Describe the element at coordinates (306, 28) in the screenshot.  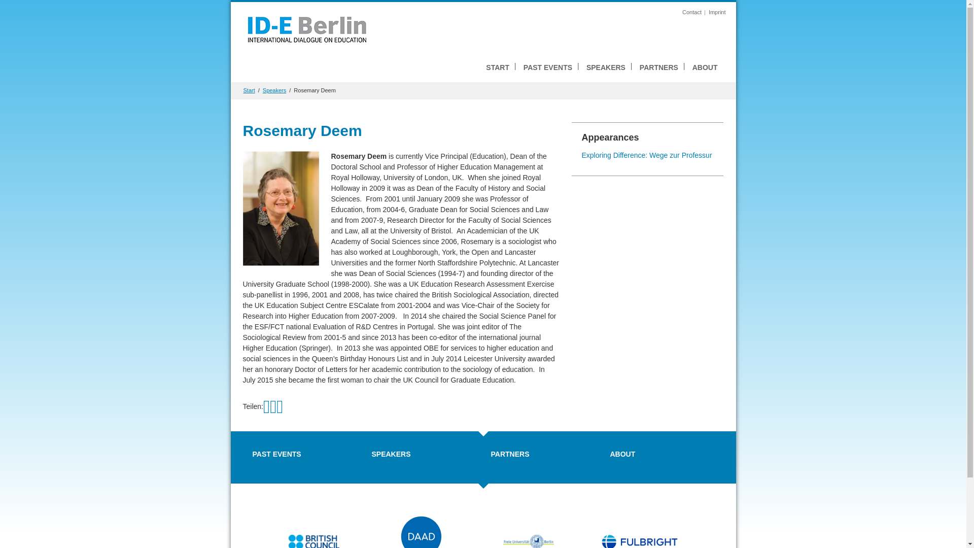
I see `ID-E Berlin` at that location.